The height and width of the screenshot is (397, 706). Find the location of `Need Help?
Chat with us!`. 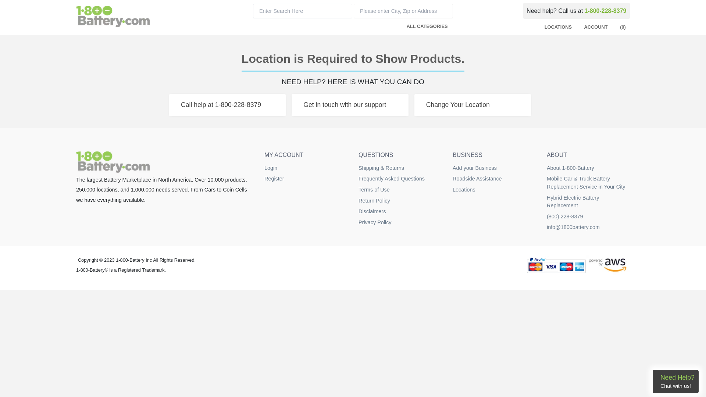

Need Help?
Chat with us! is located at coordinates (676, 382).